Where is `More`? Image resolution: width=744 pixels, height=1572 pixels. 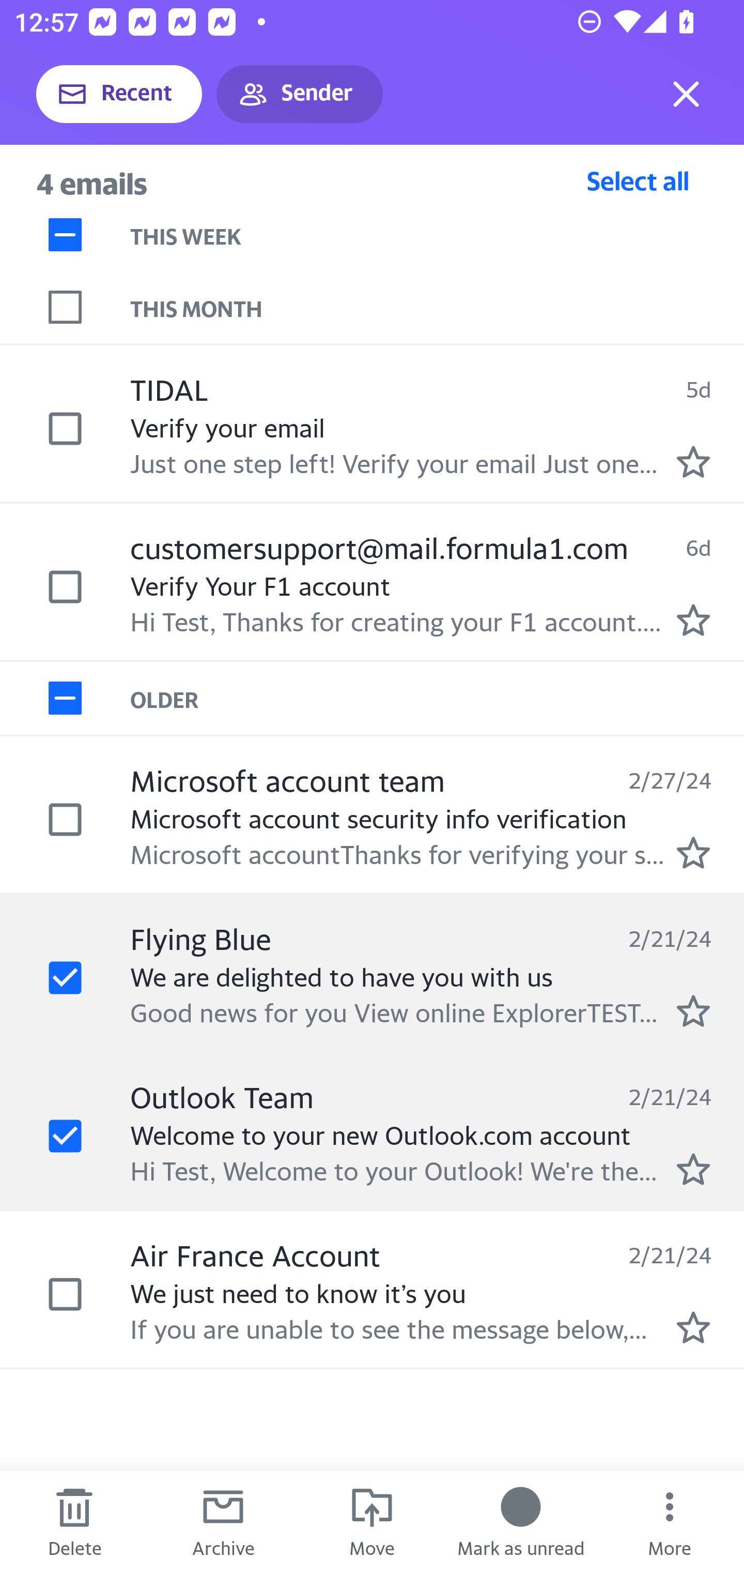
More is located at coordinates (670, 1521).